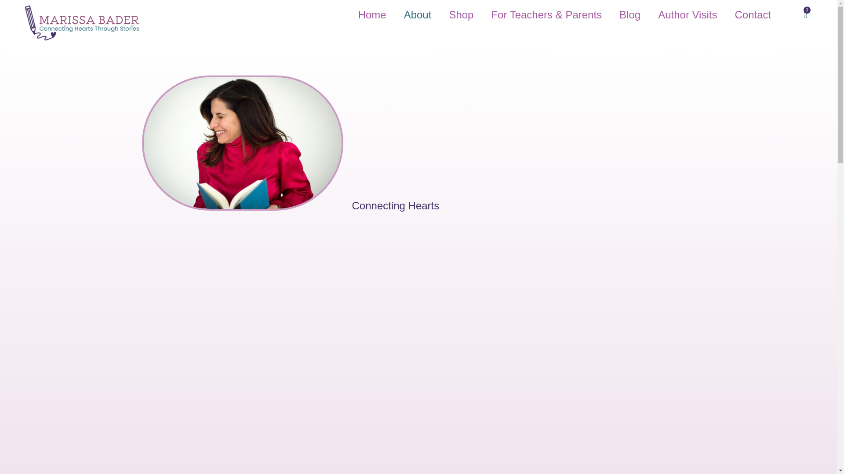 This screenshot has height=474, width=844. I want to click on 0, so click(805, 14).